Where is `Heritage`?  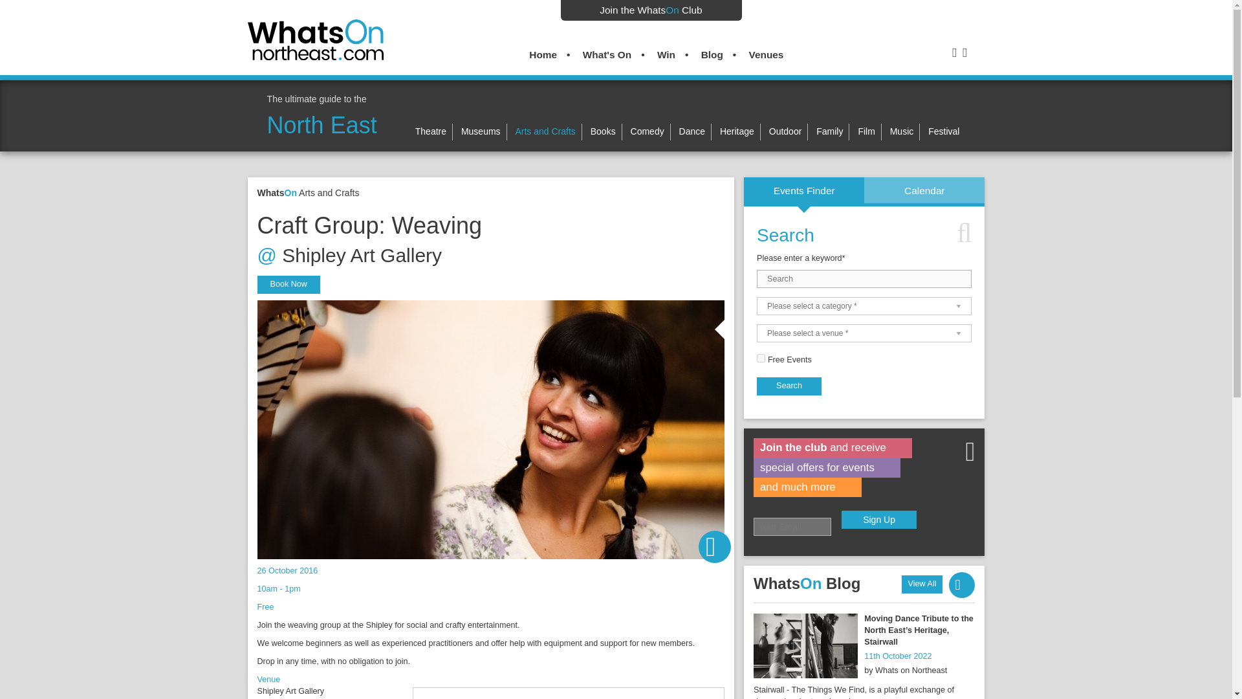 Heritage is located at coordinates (737, 131).